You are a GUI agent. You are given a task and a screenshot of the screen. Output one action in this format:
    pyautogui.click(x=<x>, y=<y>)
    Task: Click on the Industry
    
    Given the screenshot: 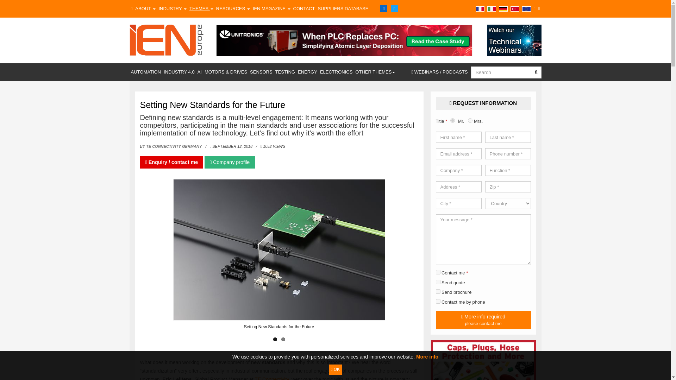 What is the action you would take?
    pyautogui.click(x=172, y=8)
    